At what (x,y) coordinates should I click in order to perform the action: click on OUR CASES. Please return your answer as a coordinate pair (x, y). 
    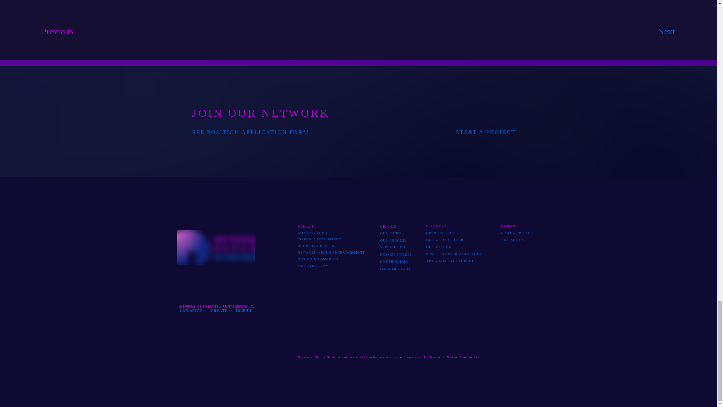
    Looking at the image, I should click on (391, 233).